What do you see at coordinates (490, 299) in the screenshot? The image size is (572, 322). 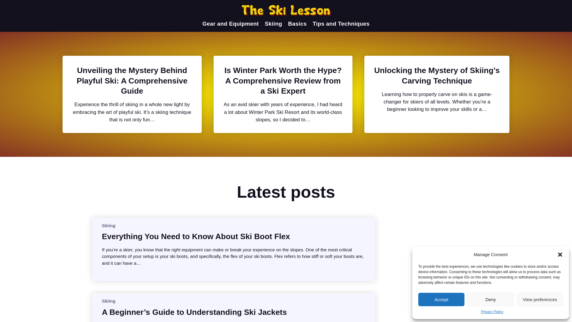 I see `Deny` at bounding box center [490, 299].